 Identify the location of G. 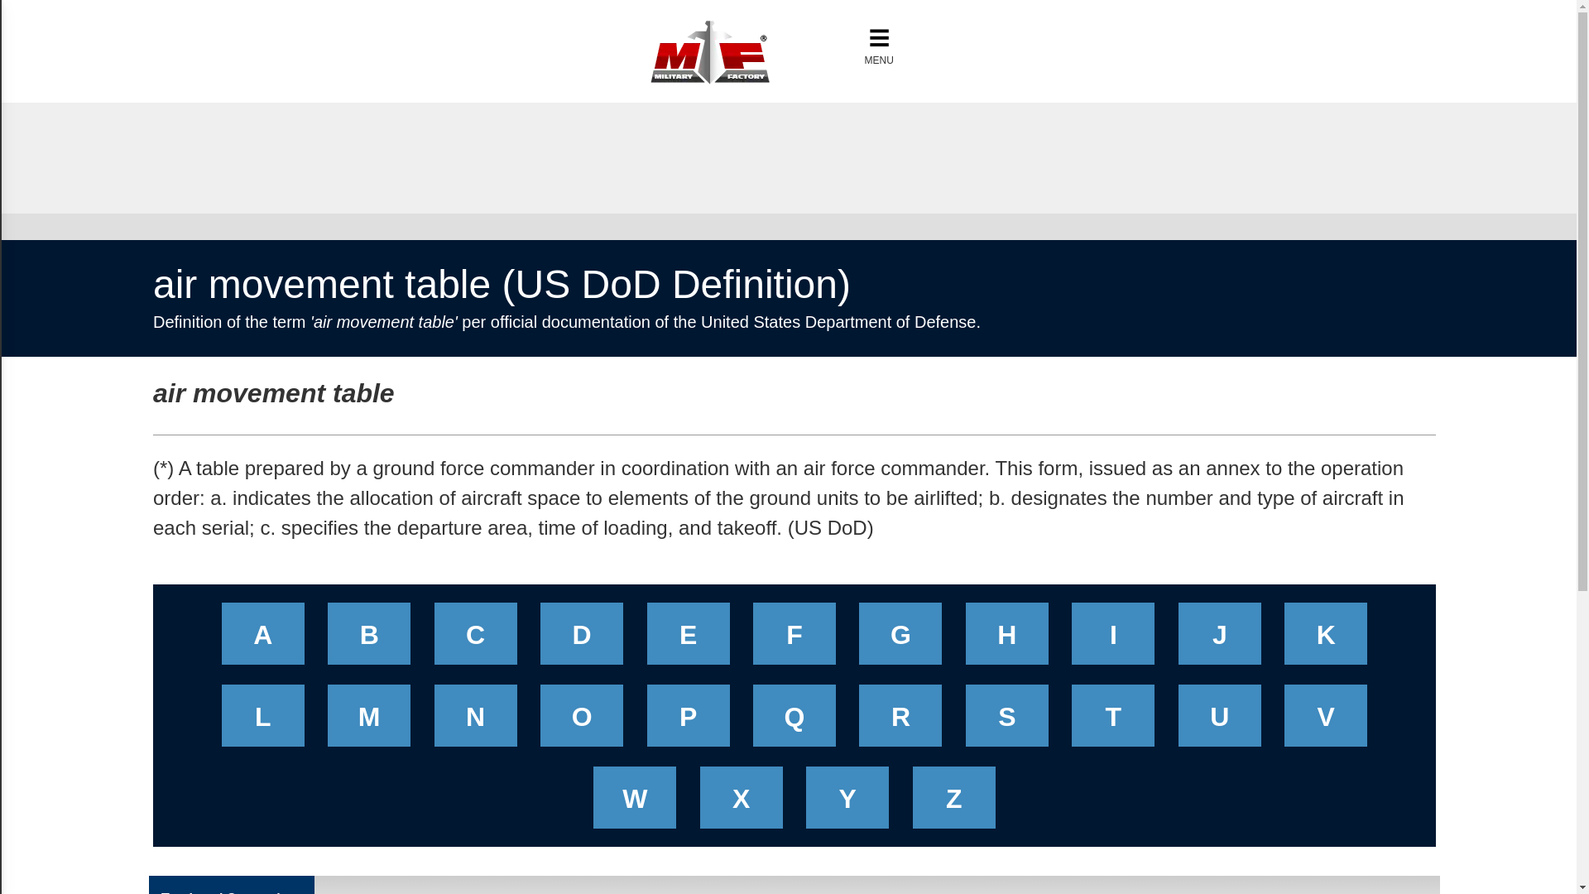
(900, 639).